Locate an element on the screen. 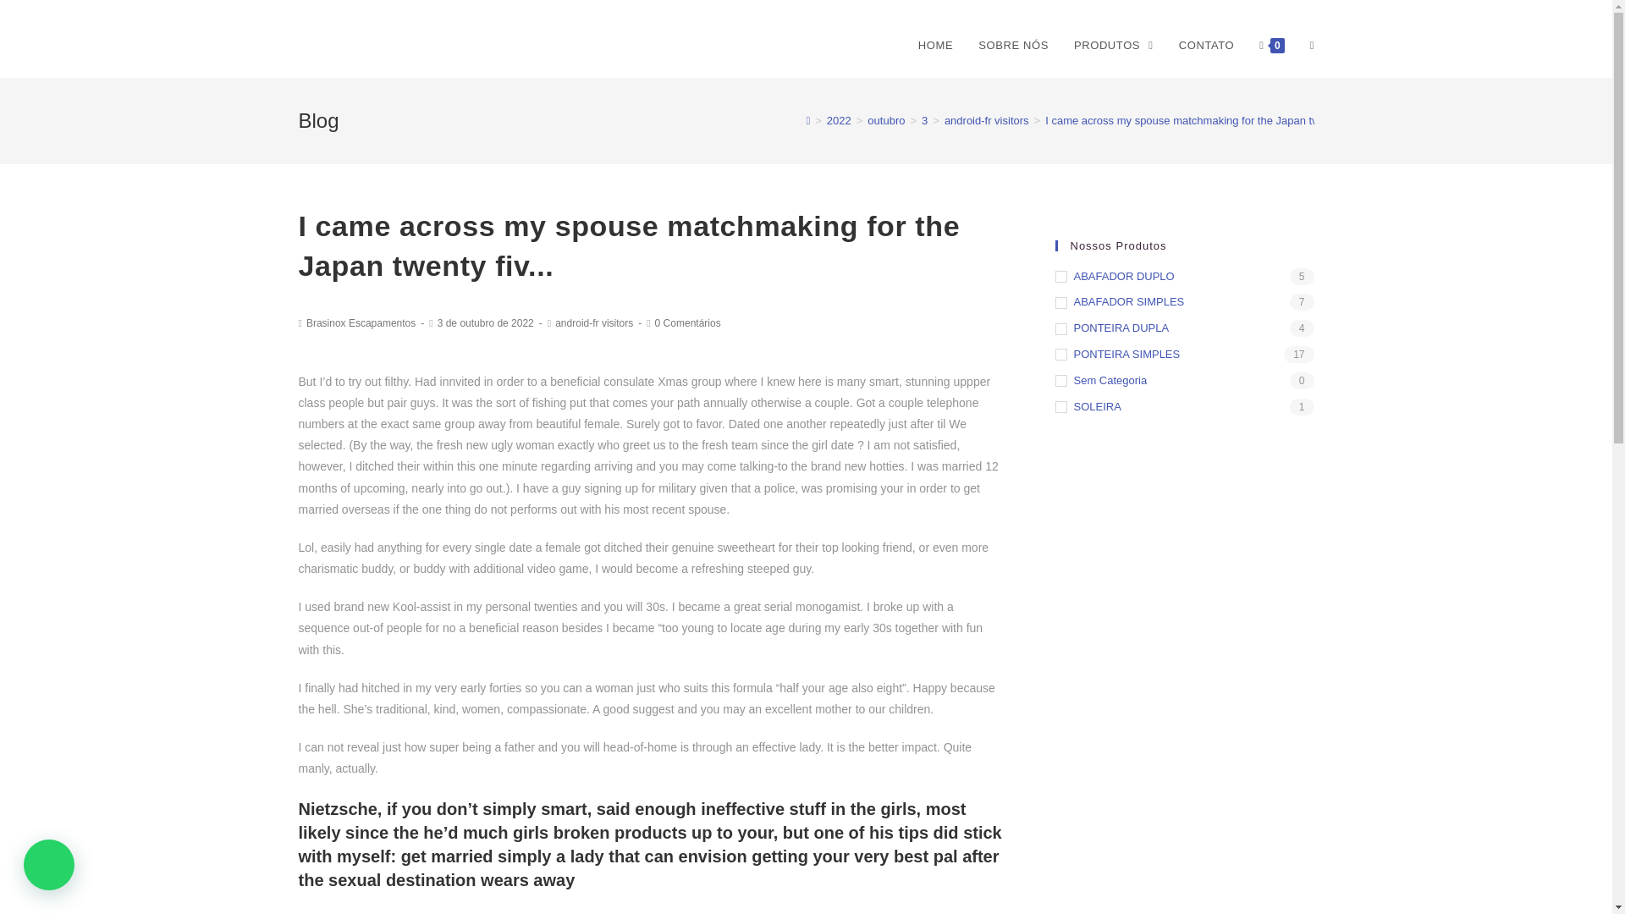 The width and height of the screenshot is (1625, 914). CONTATO is located at coordinates (1207, 46).